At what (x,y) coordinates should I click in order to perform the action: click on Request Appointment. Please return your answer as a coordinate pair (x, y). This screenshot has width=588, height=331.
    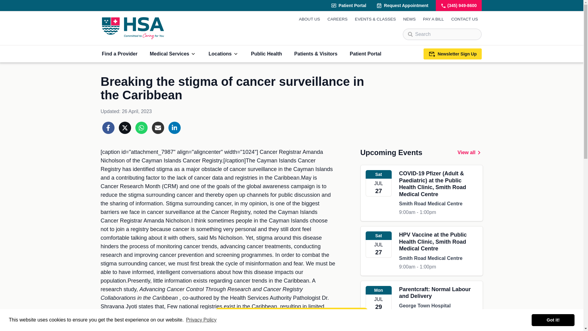
    Looking at the image, I should click on (402, 6).